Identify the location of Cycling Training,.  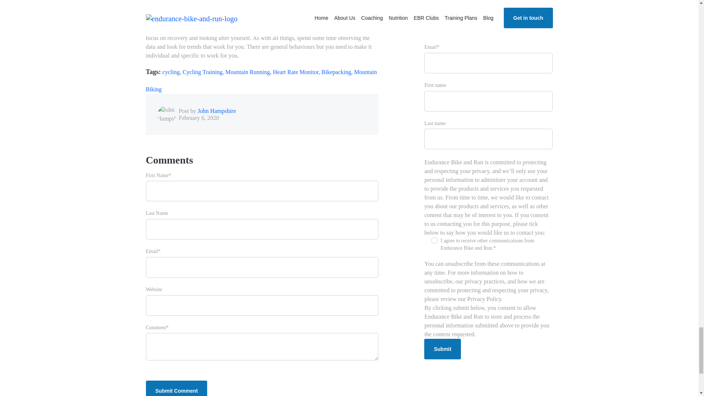
(204, 72).